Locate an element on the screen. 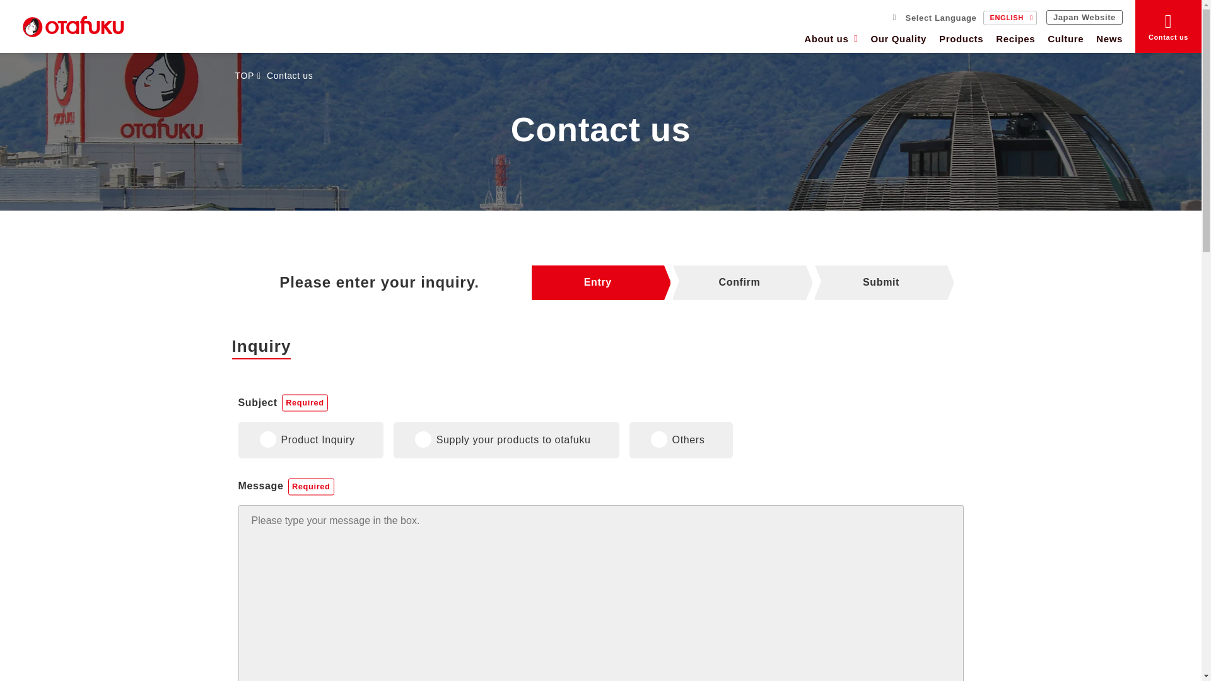 The image size is (1211, 681). About us is located at coordinates (828, 40).